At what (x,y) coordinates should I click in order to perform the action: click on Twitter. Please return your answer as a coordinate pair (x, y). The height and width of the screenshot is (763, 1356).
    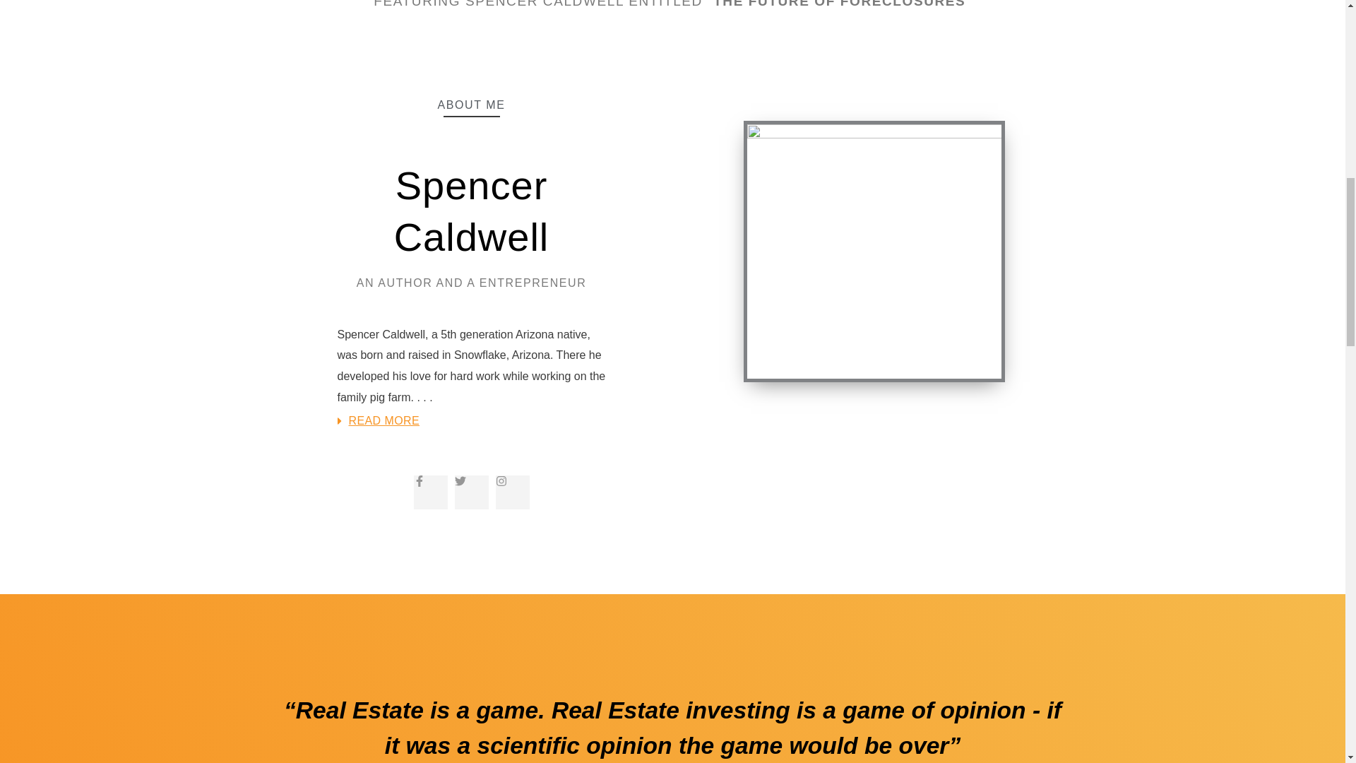
    Looking at the image, I should click on (471, 492).